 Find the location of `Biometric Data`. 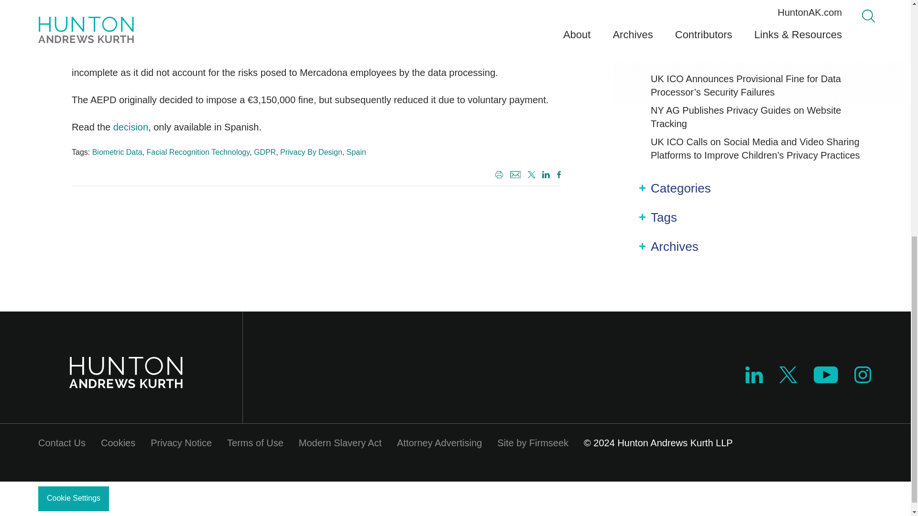

Biometric Data is located at coordinates (117, 152).